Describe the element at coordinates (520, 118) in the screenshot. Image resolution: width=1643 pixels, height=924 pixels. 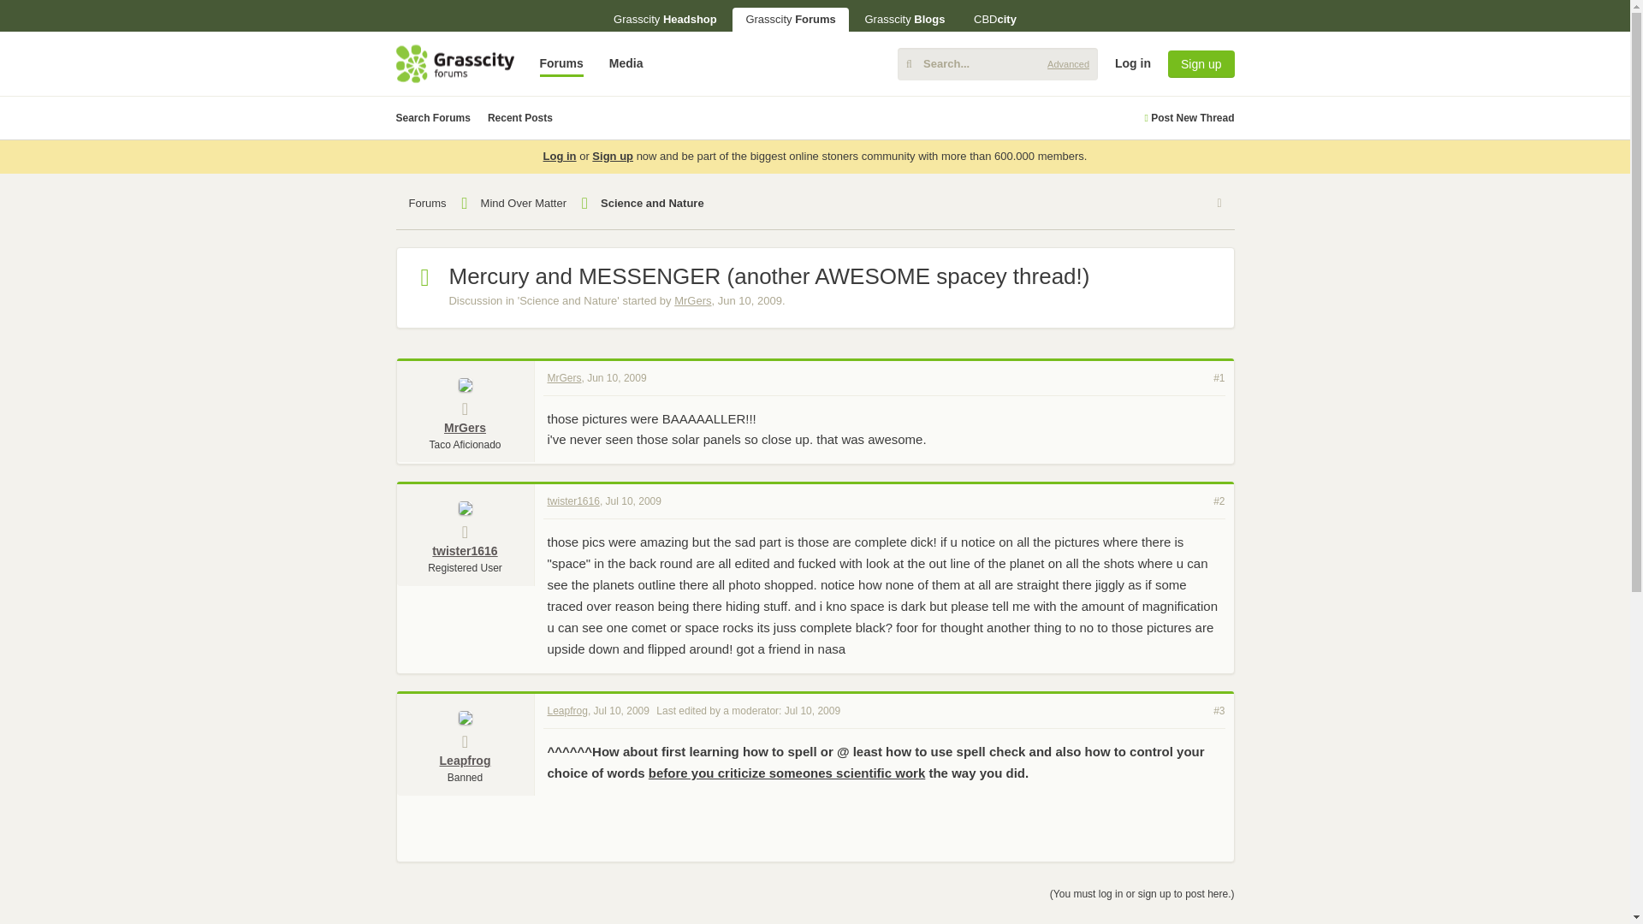
I see `Recent Posts` at that location.